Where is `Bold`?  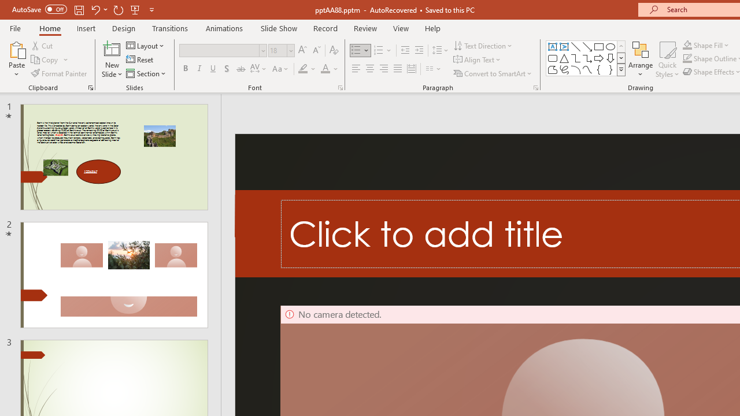
Bold is located at coordinates (185, 69).